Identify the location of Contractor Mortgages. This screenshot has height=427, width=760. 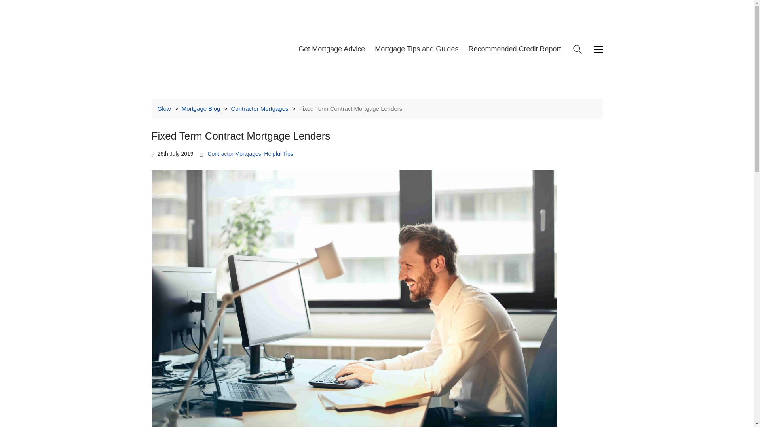
(259, 108).